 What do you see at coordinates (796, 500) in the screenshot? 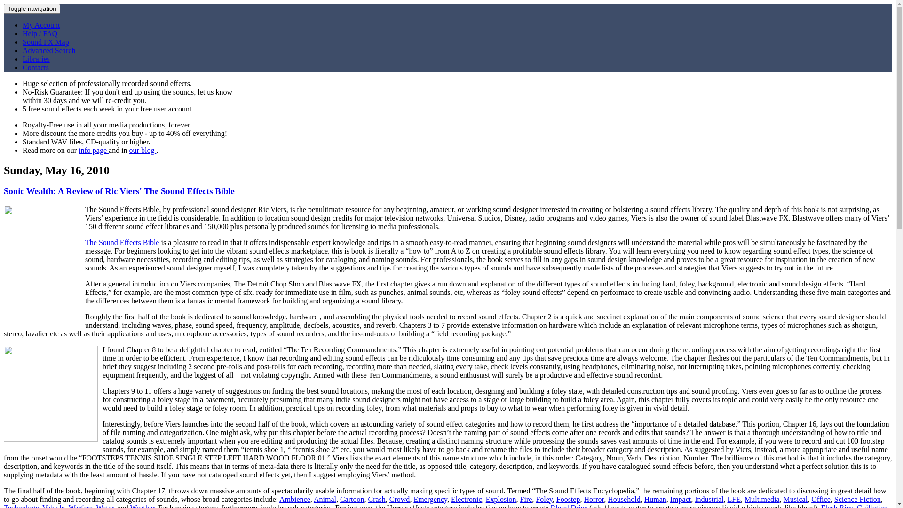
I see `Musical` at bounding box center [796, 500].